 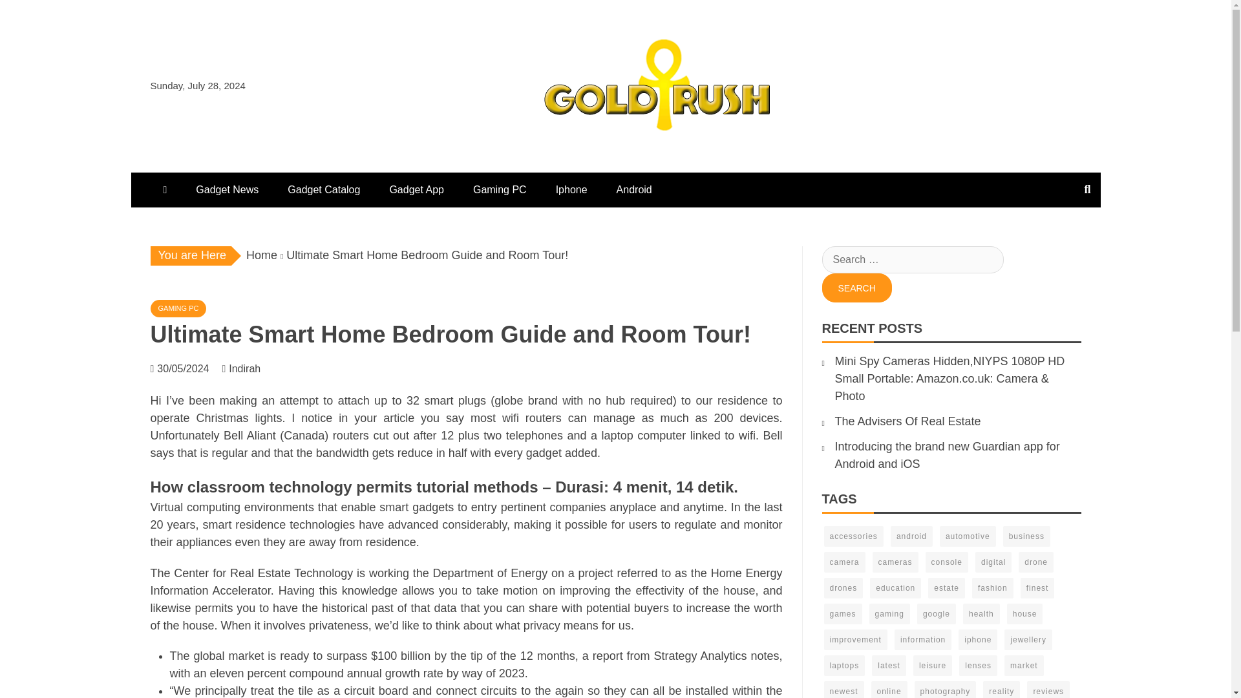 What do you see at coordinates (261, 255) in the screenshot?
I see `Home` at bounding box center [261, 255].